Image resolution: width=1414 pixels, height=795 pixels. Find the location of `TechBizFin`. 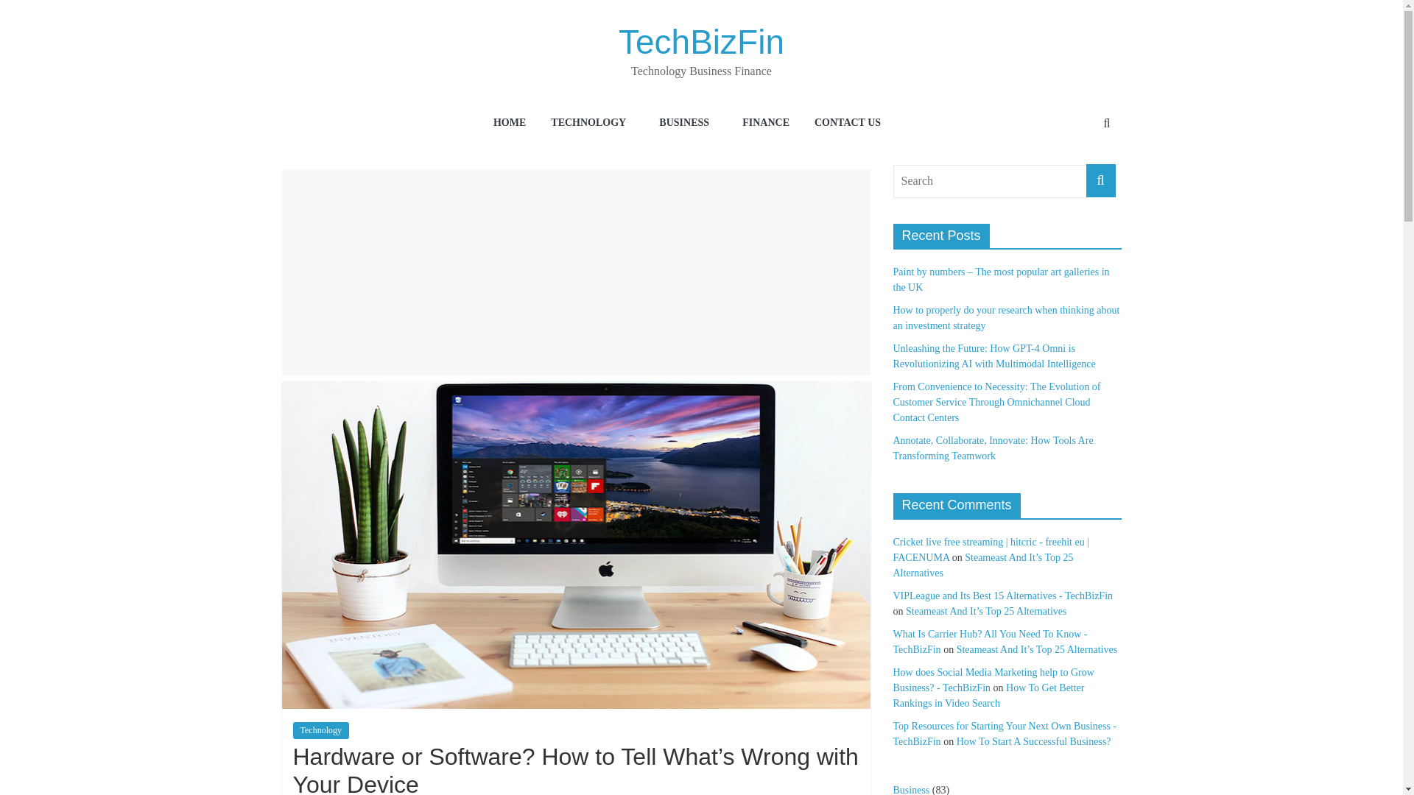

TechBizFin is located at coordinates (701, 42).